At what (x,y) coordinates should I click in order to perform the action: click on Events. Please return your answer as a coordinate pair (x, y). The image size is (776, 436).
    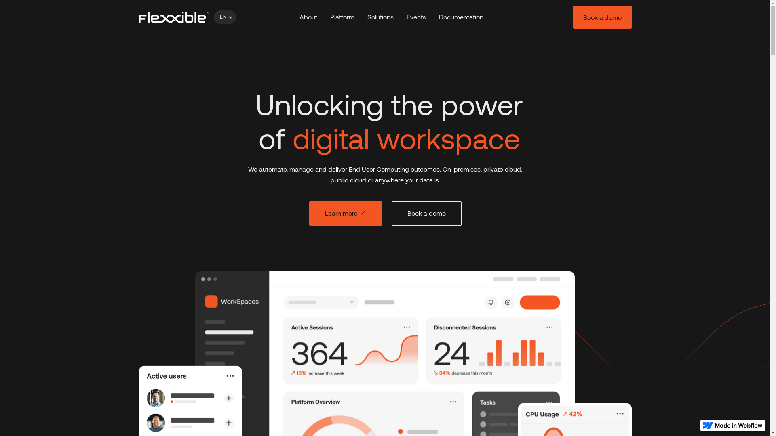
    Looking at the image, I should click on (416, 17).